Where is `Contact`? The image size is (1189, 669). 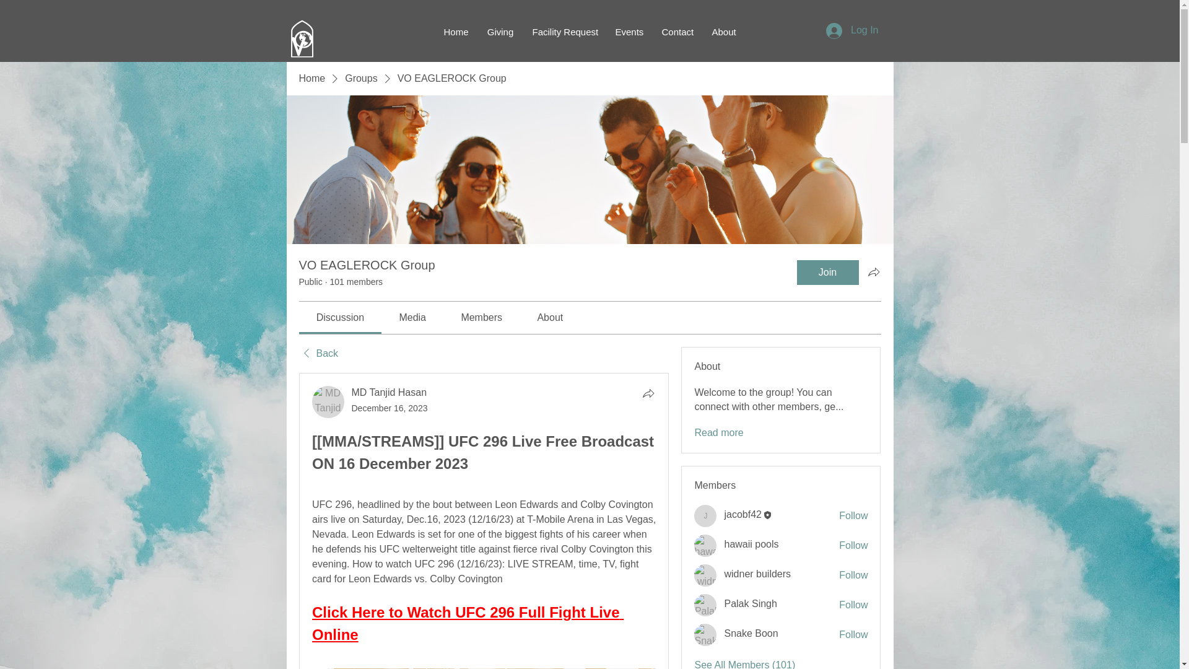 Contact is located at coordinates (677, 32).